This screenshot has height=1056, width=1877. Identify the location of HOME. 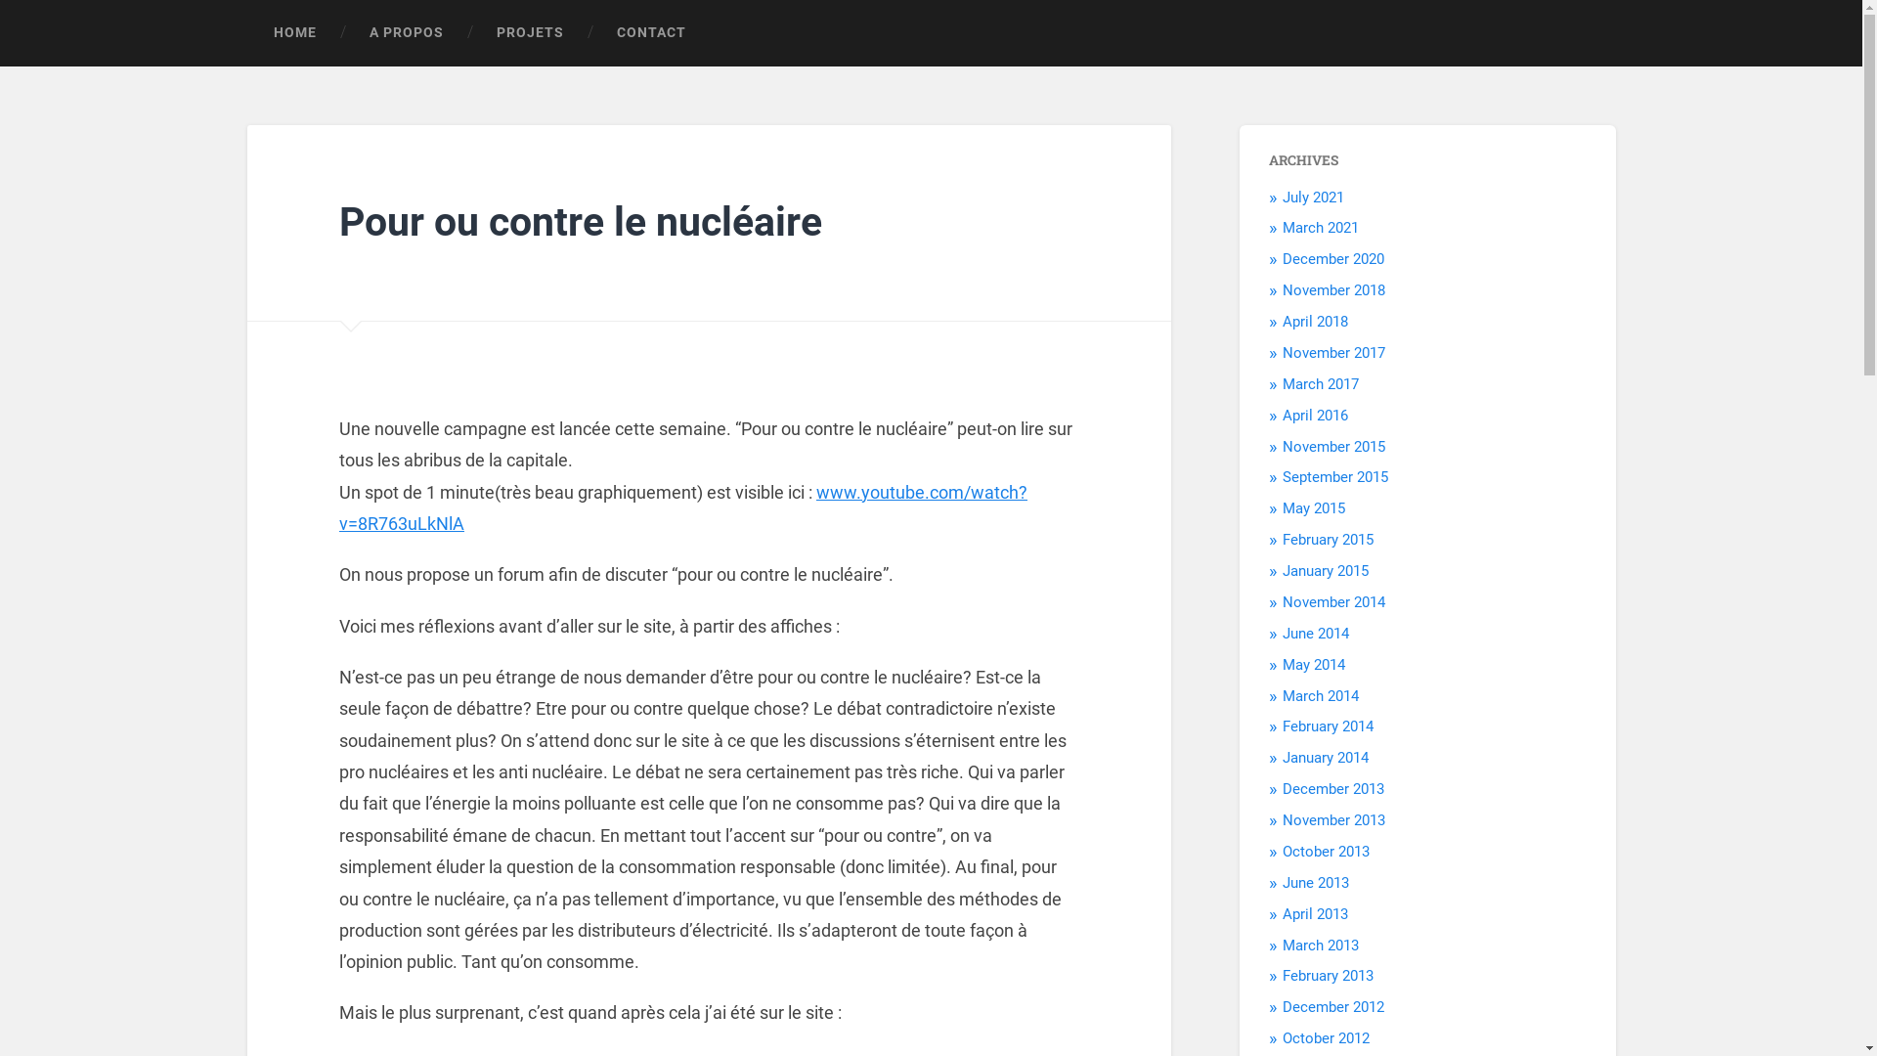
(294, 33).